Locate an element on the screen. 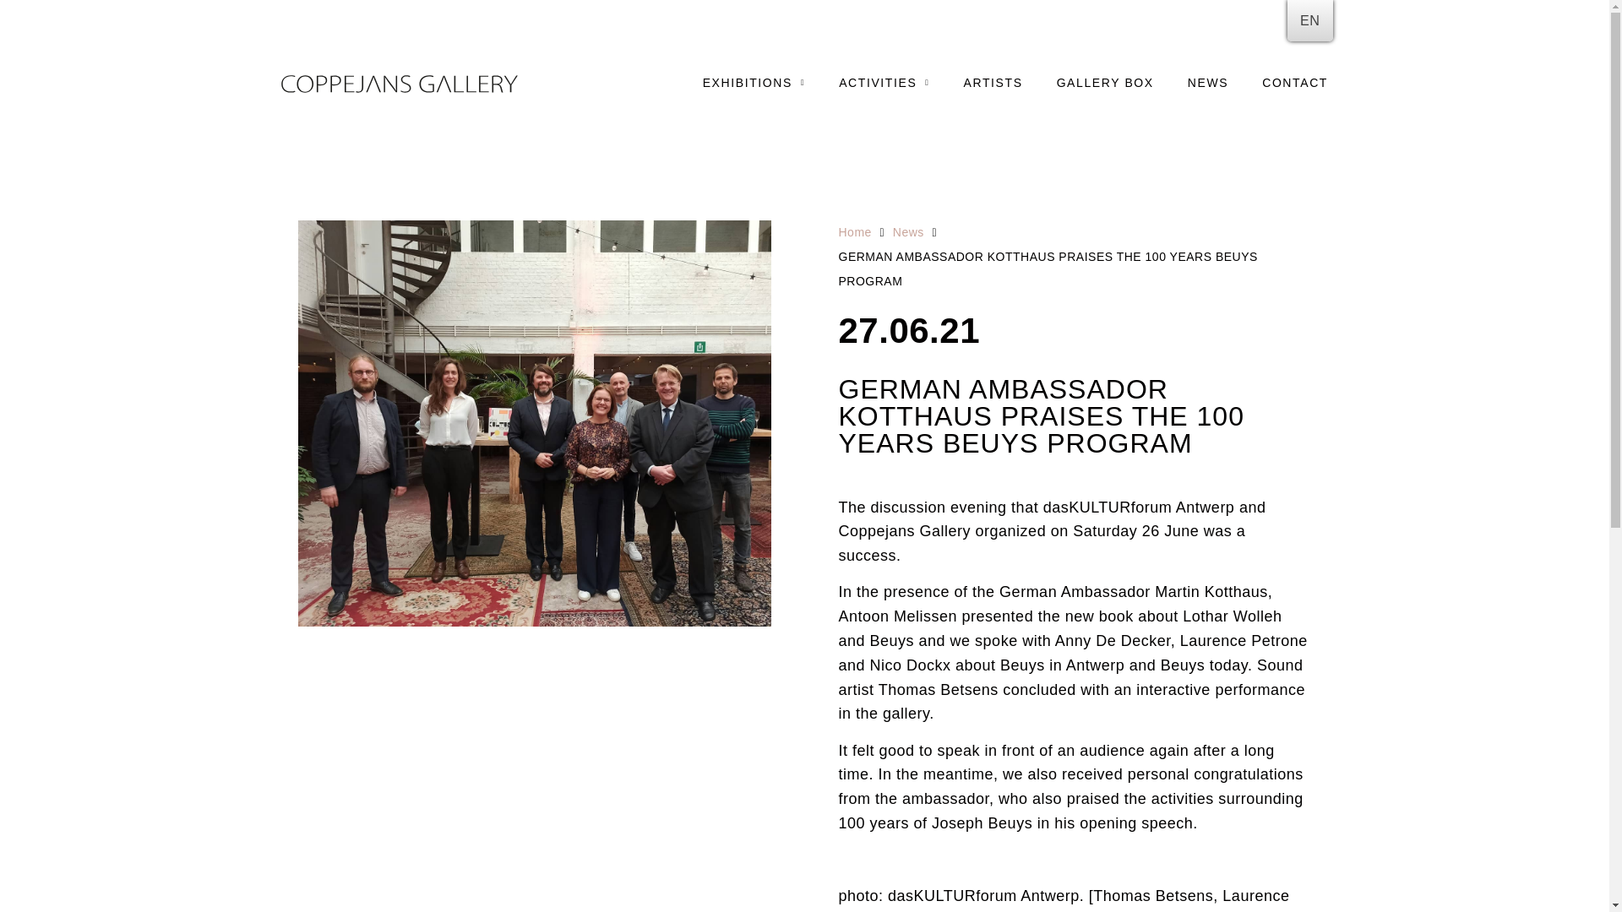 This screenshot has width=1622, height=912. ACTIVITIES is located at coordinates (884, 83).